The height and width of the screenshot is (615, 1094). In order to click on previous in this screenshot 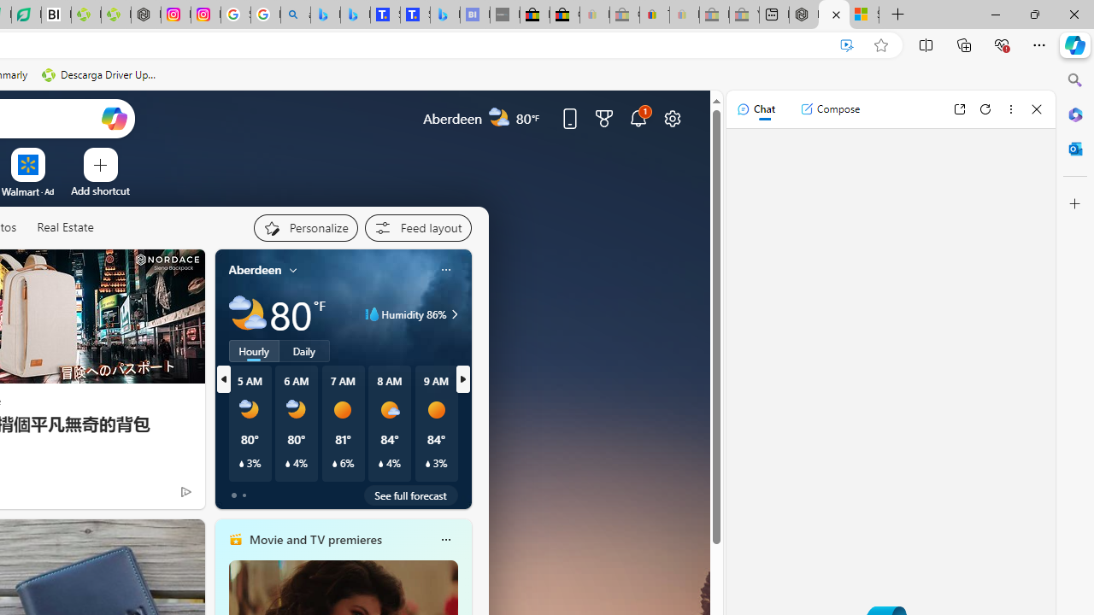, I will do `click(224, 379)`.